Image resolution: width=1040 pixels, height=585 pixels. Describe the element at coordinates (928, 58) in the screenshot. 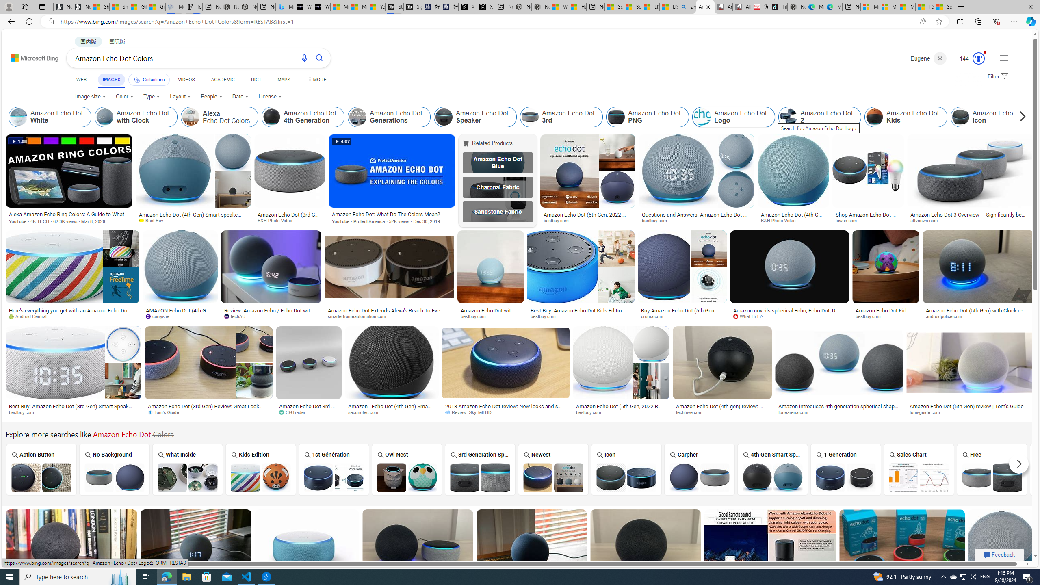

I see `Eugene` at that location.